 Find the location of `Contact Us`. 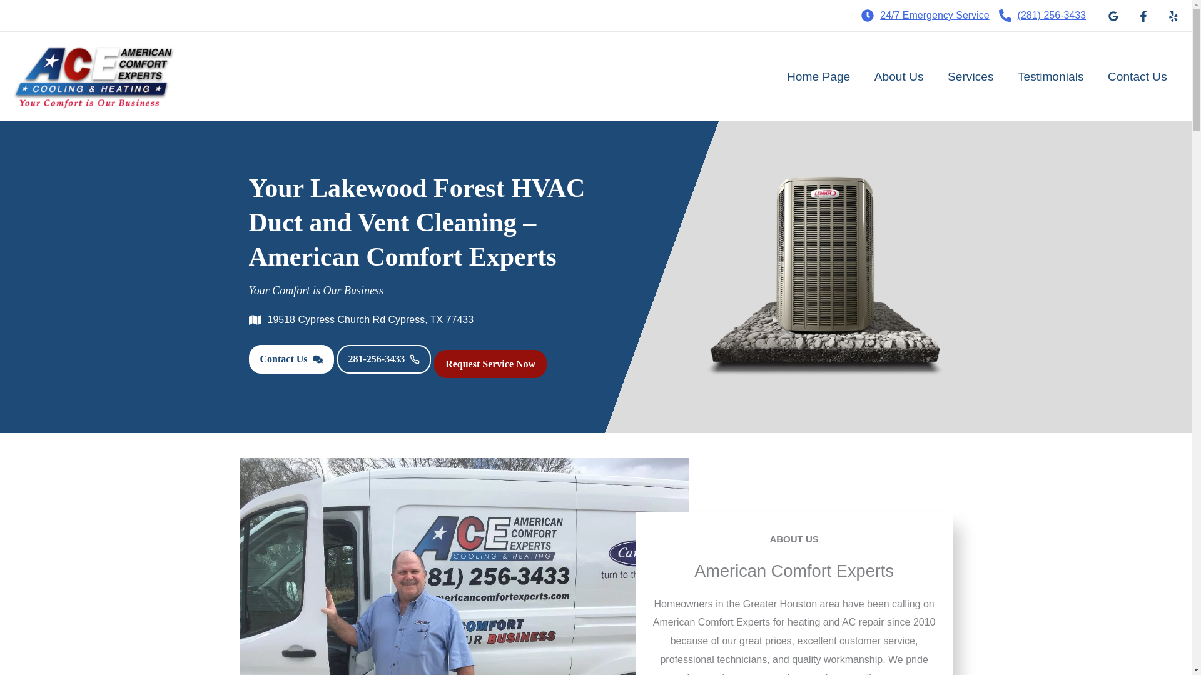

Contact Us is located at coordinates (291, 359).